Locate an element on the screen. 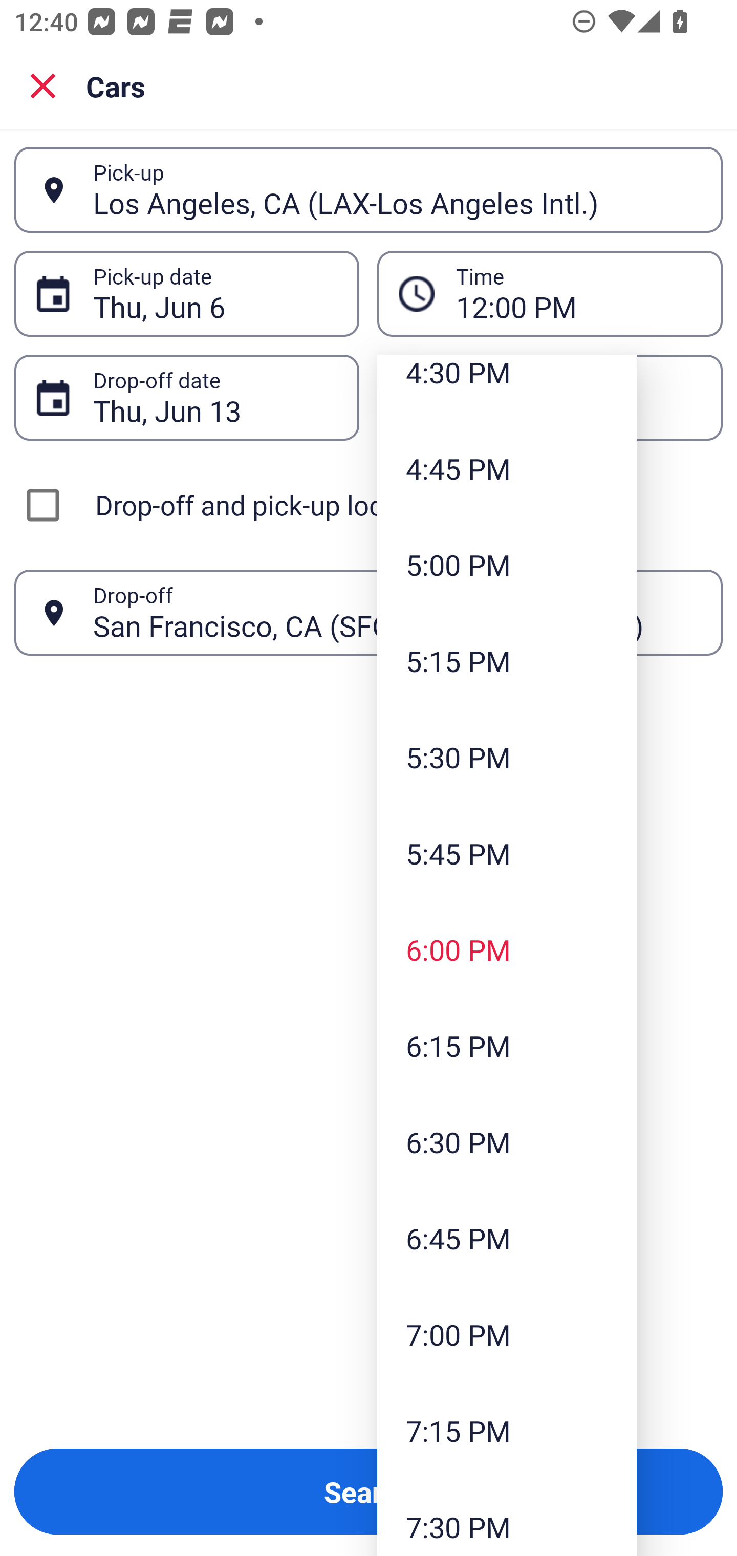 The height and width of the screenshot is (1556, 737). 6:30 PM is located at coordinates (507, 1142).